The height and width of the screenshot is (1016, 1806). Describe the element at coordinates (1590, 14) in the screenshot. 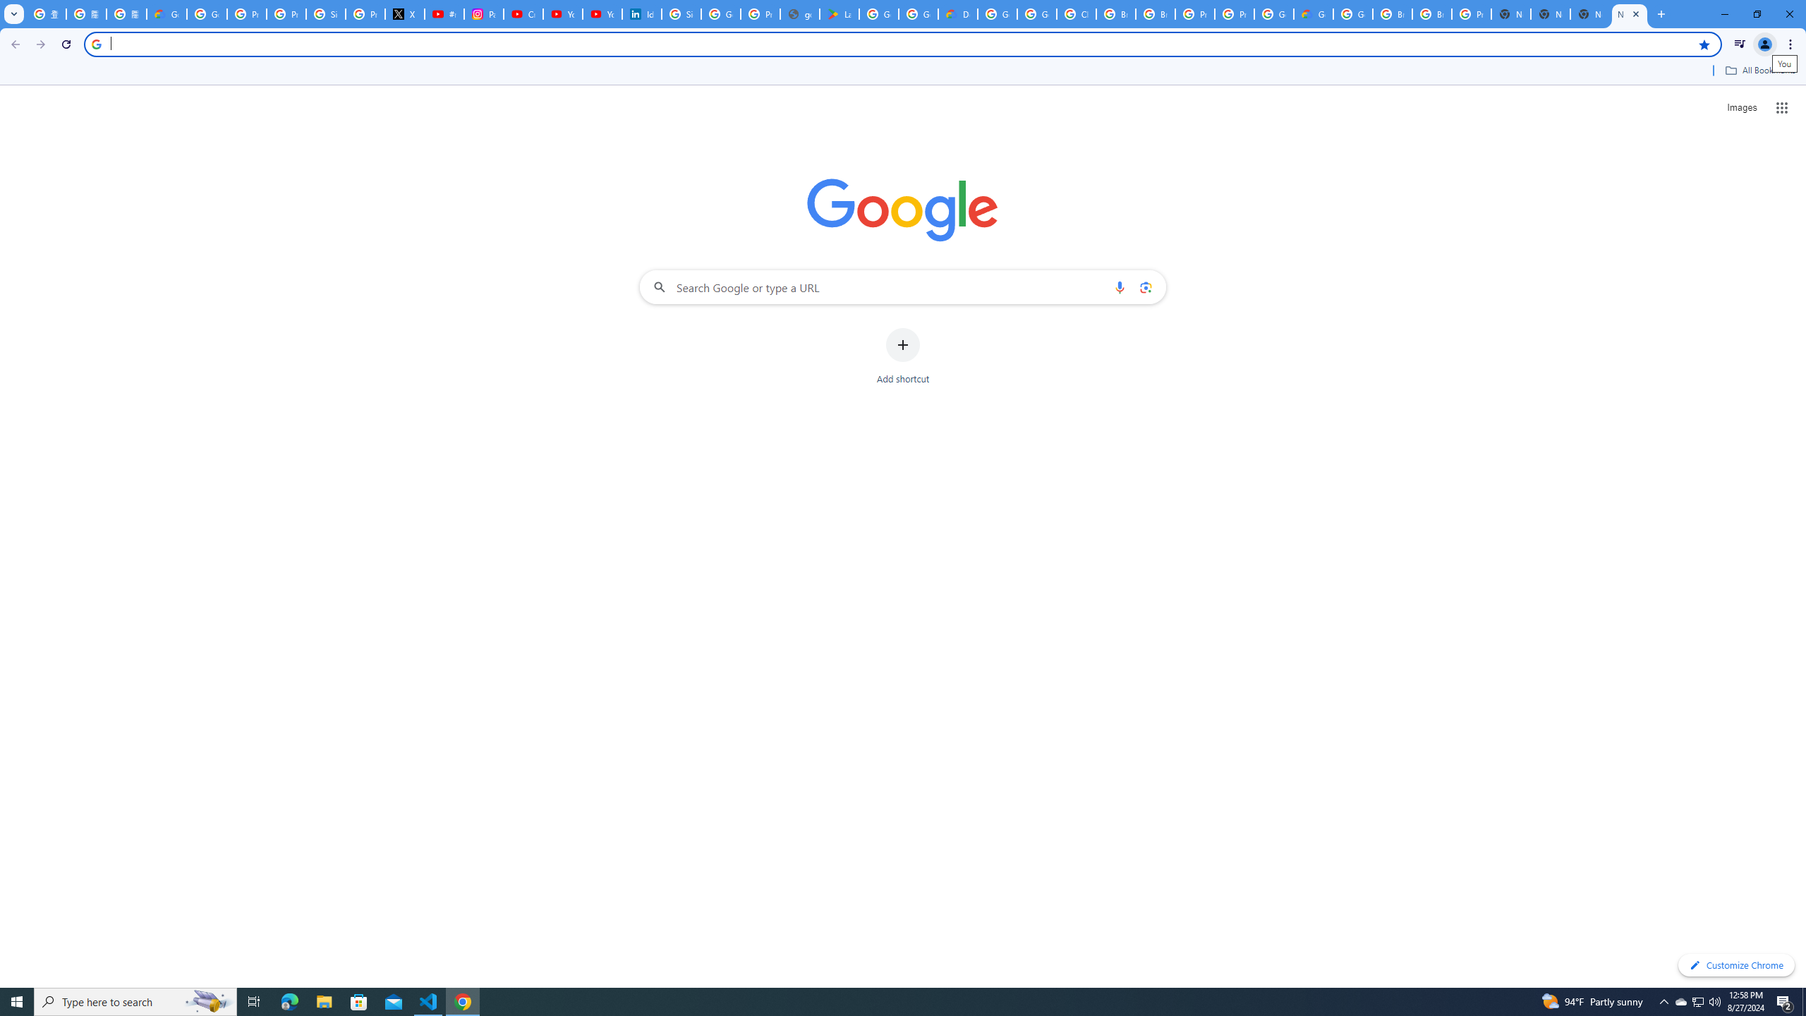

I see `New Tab` at that location.